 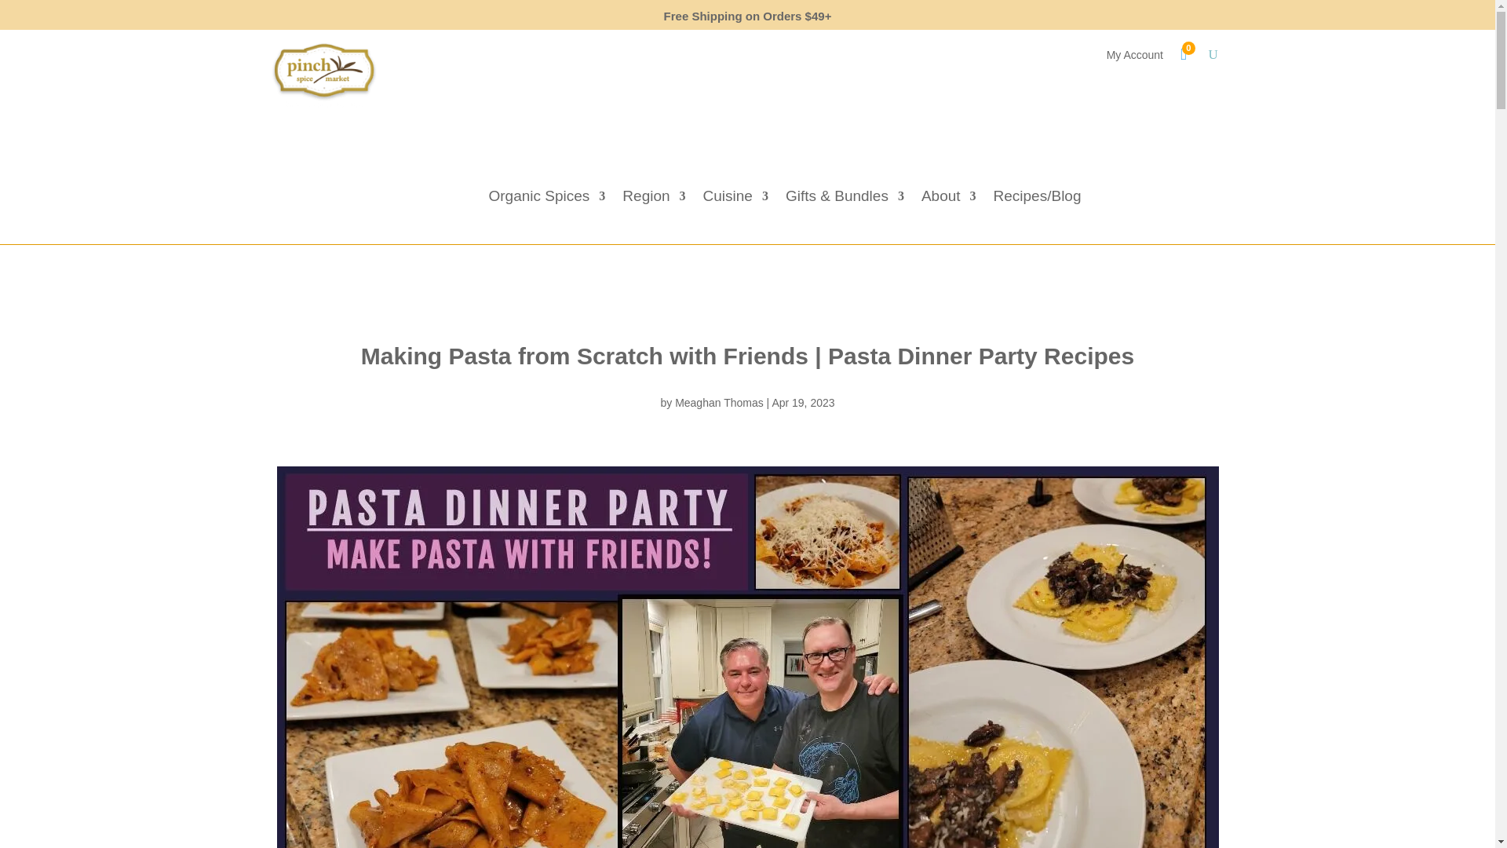 What do you see at coordinates (323, 75) in the screenshot?
I see `Pinch spices logo for Head` at bounding box center [323, 75].